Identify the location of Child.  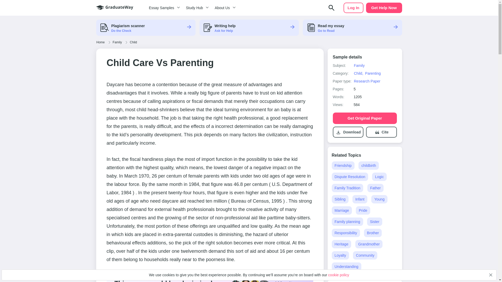
(133, 42).